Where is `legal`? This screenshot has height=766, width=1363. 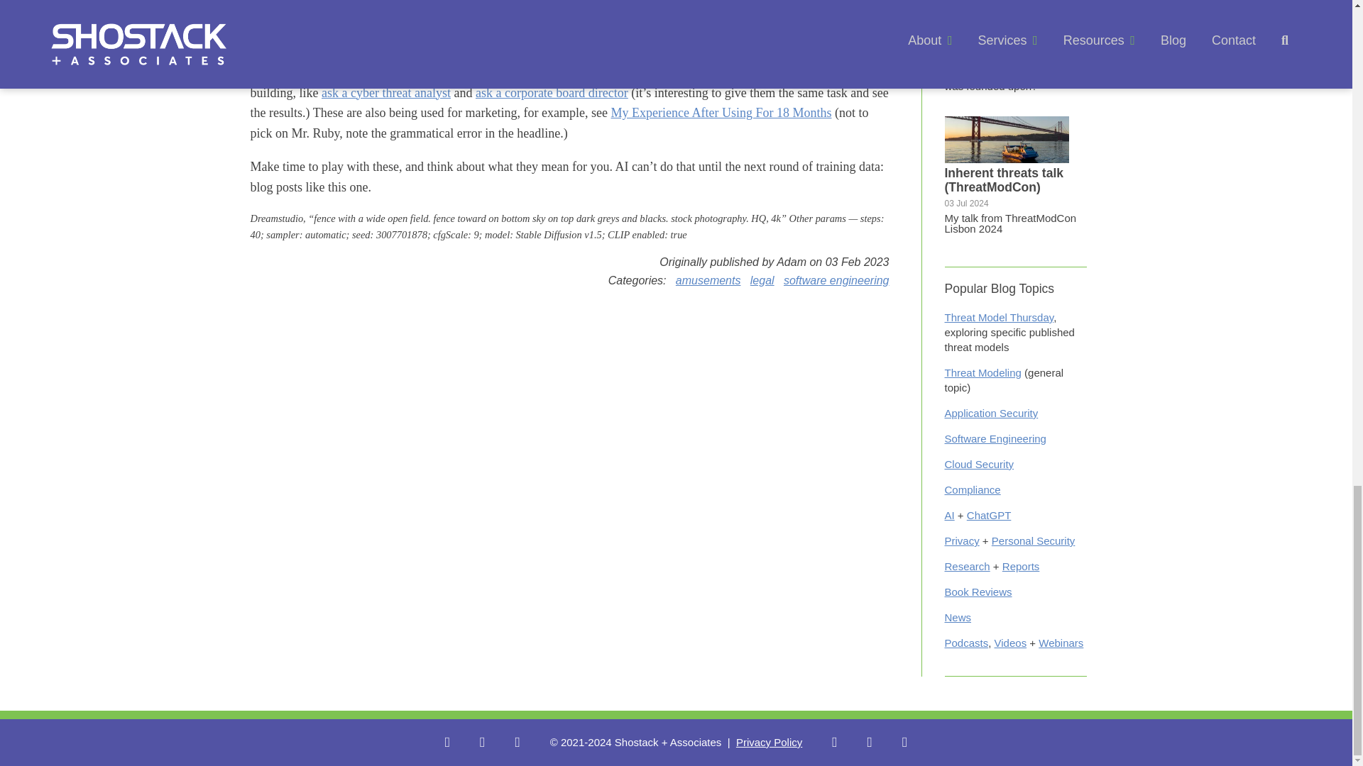 legal is located at coordinates (762, 279).